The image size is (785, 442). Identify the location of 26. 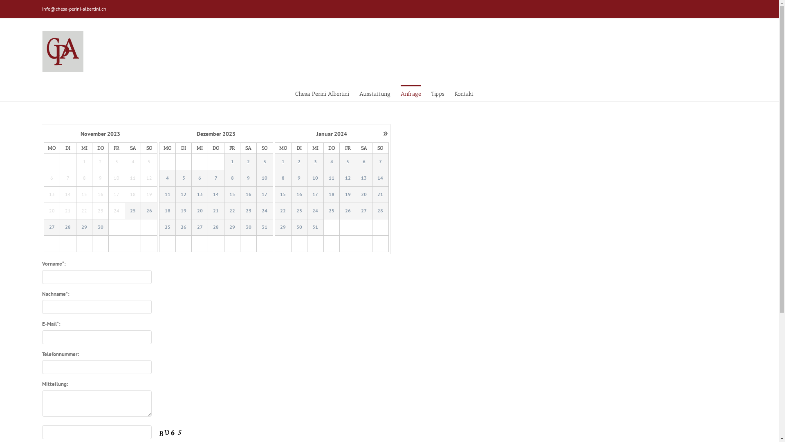
(184, 228).